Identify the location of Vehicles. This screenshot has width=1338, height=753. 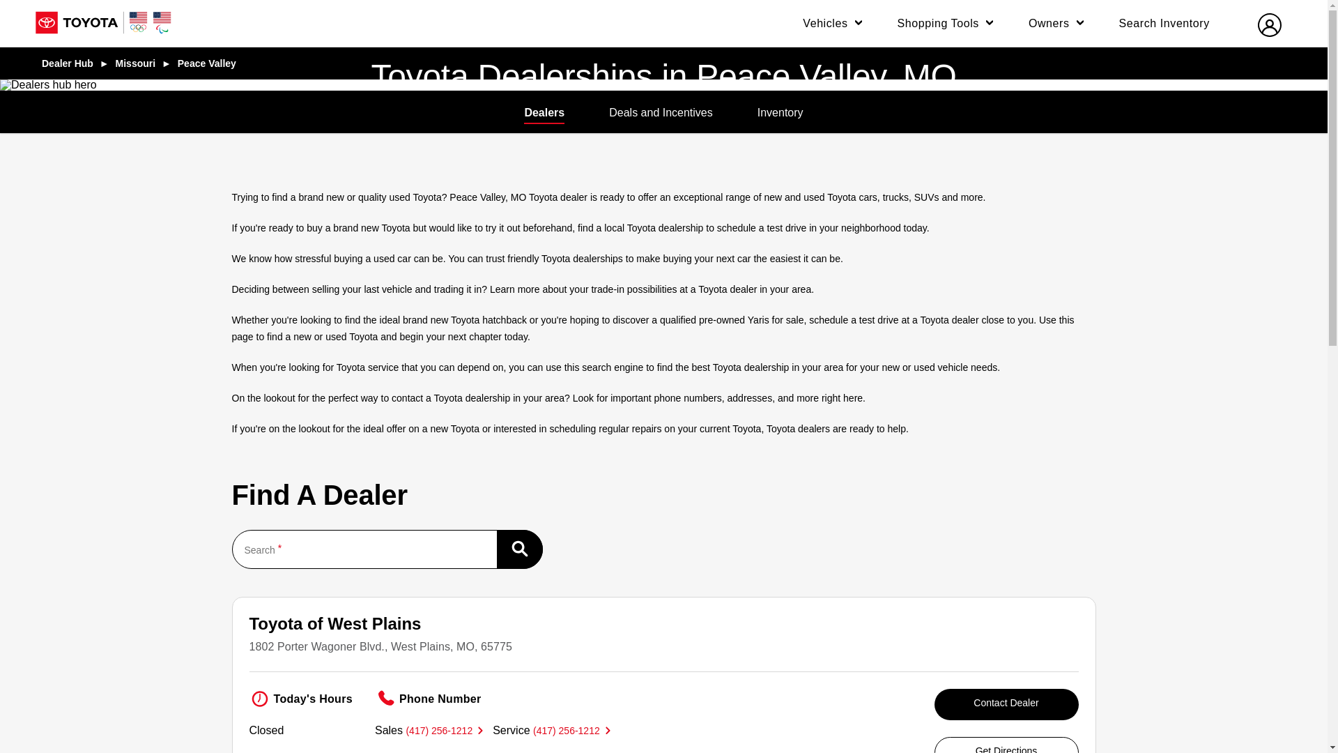
(835, 24).